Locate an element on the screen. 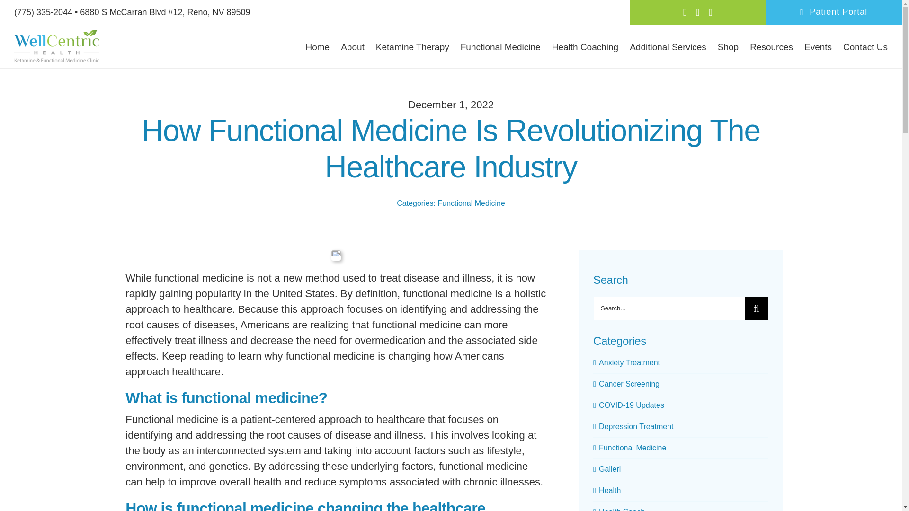 Image resolution: width=909 pixels, height=511 pixels. Functional Medicine is located at coordinates (501, 47).